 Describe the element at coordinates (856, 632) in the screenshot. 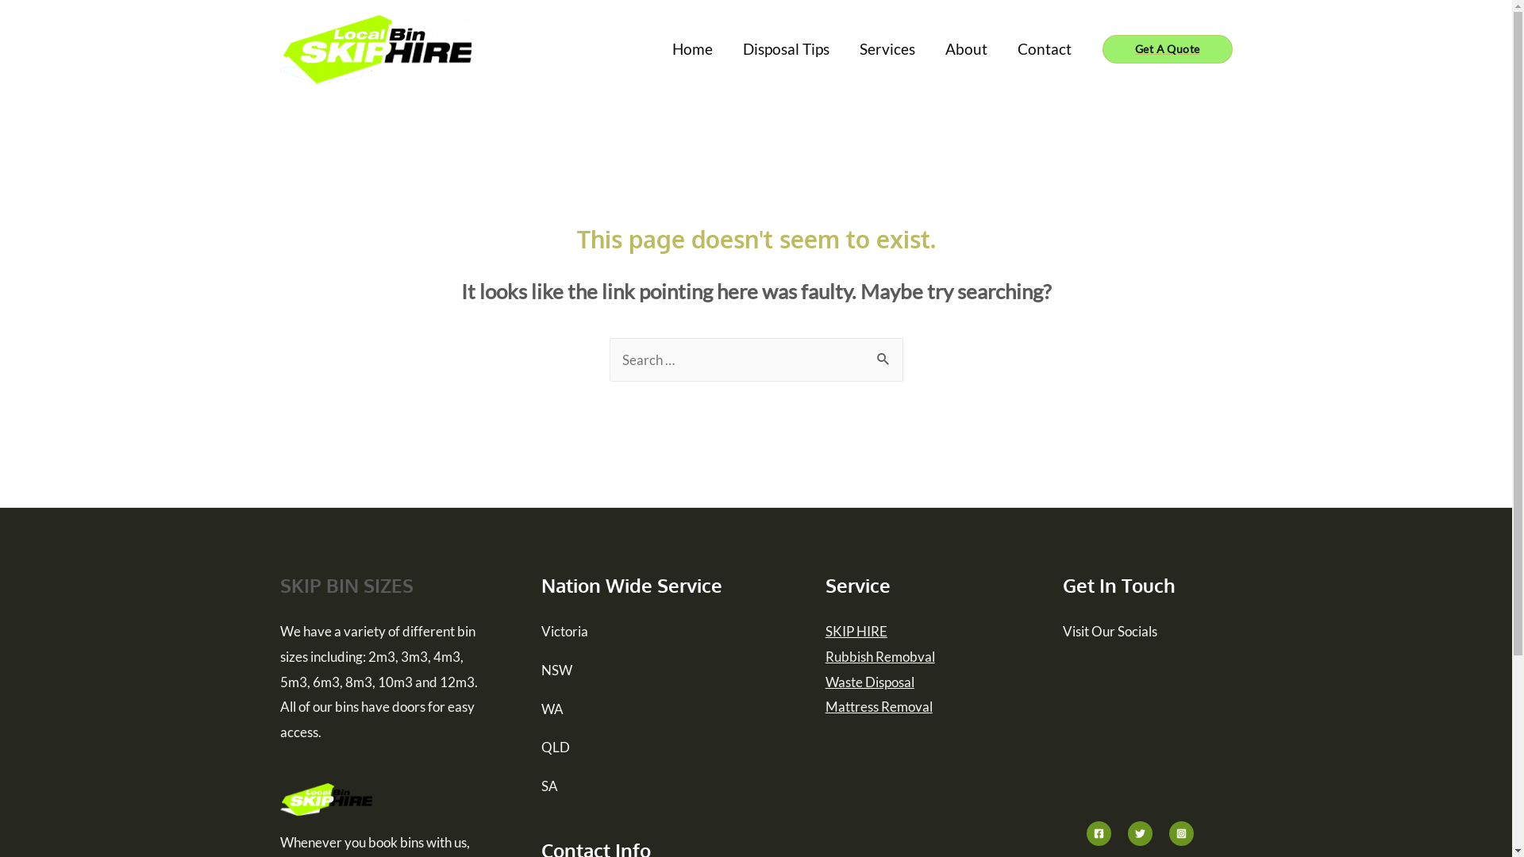

I see `SKIP HIRE` at that location.